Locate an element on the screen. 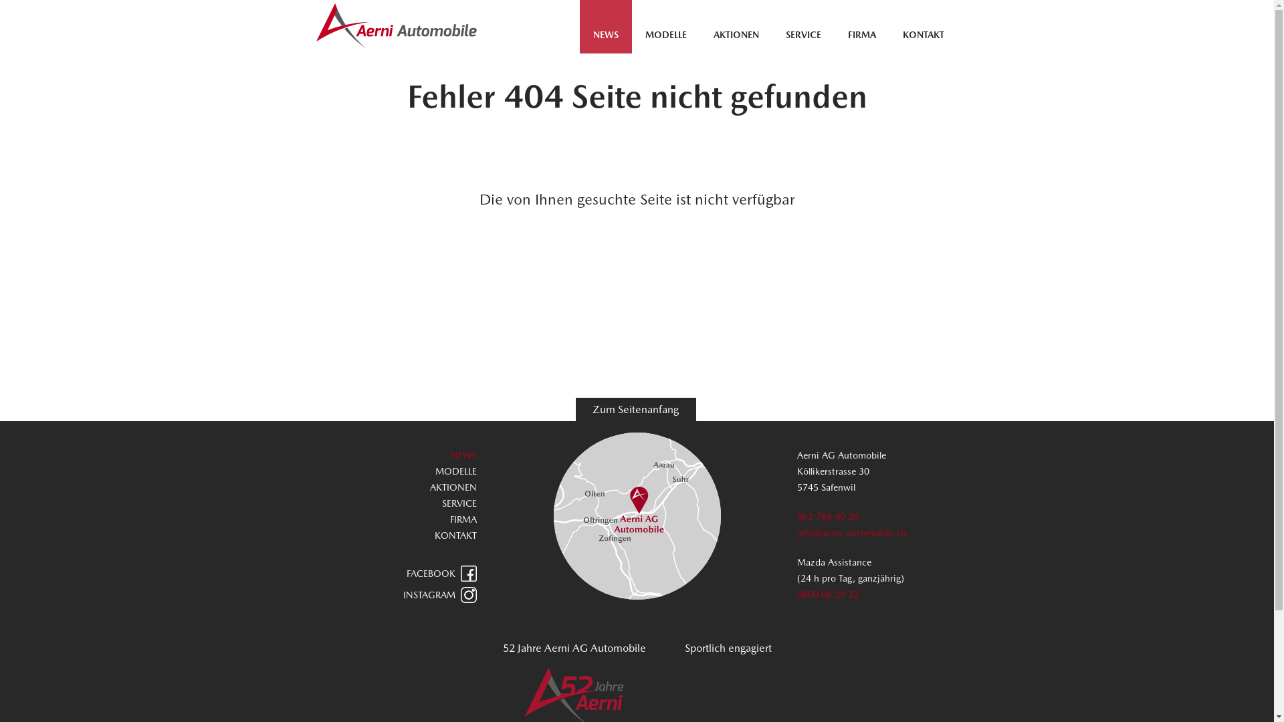 The width and height of the screenshot is (1284, 722). AKTIONEN is located at coordinates (453, 487).